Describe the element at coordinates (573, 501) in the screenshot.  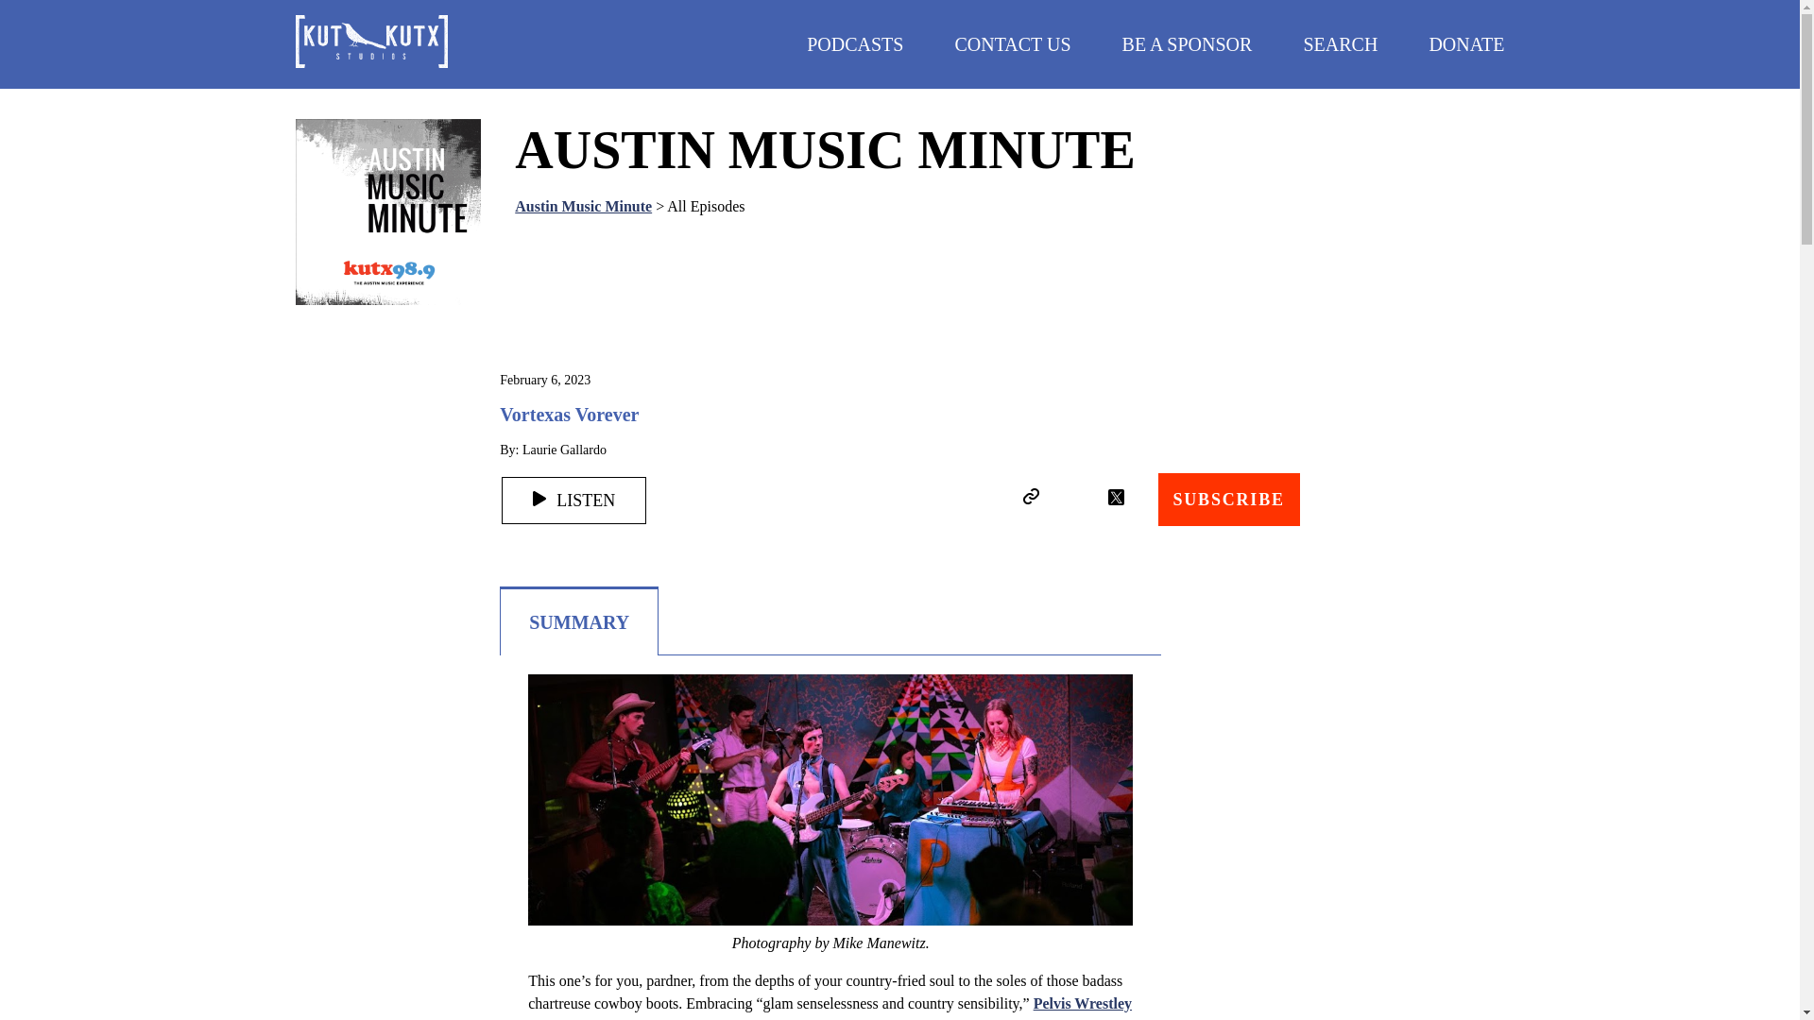
I see `LISTEN` at that location.